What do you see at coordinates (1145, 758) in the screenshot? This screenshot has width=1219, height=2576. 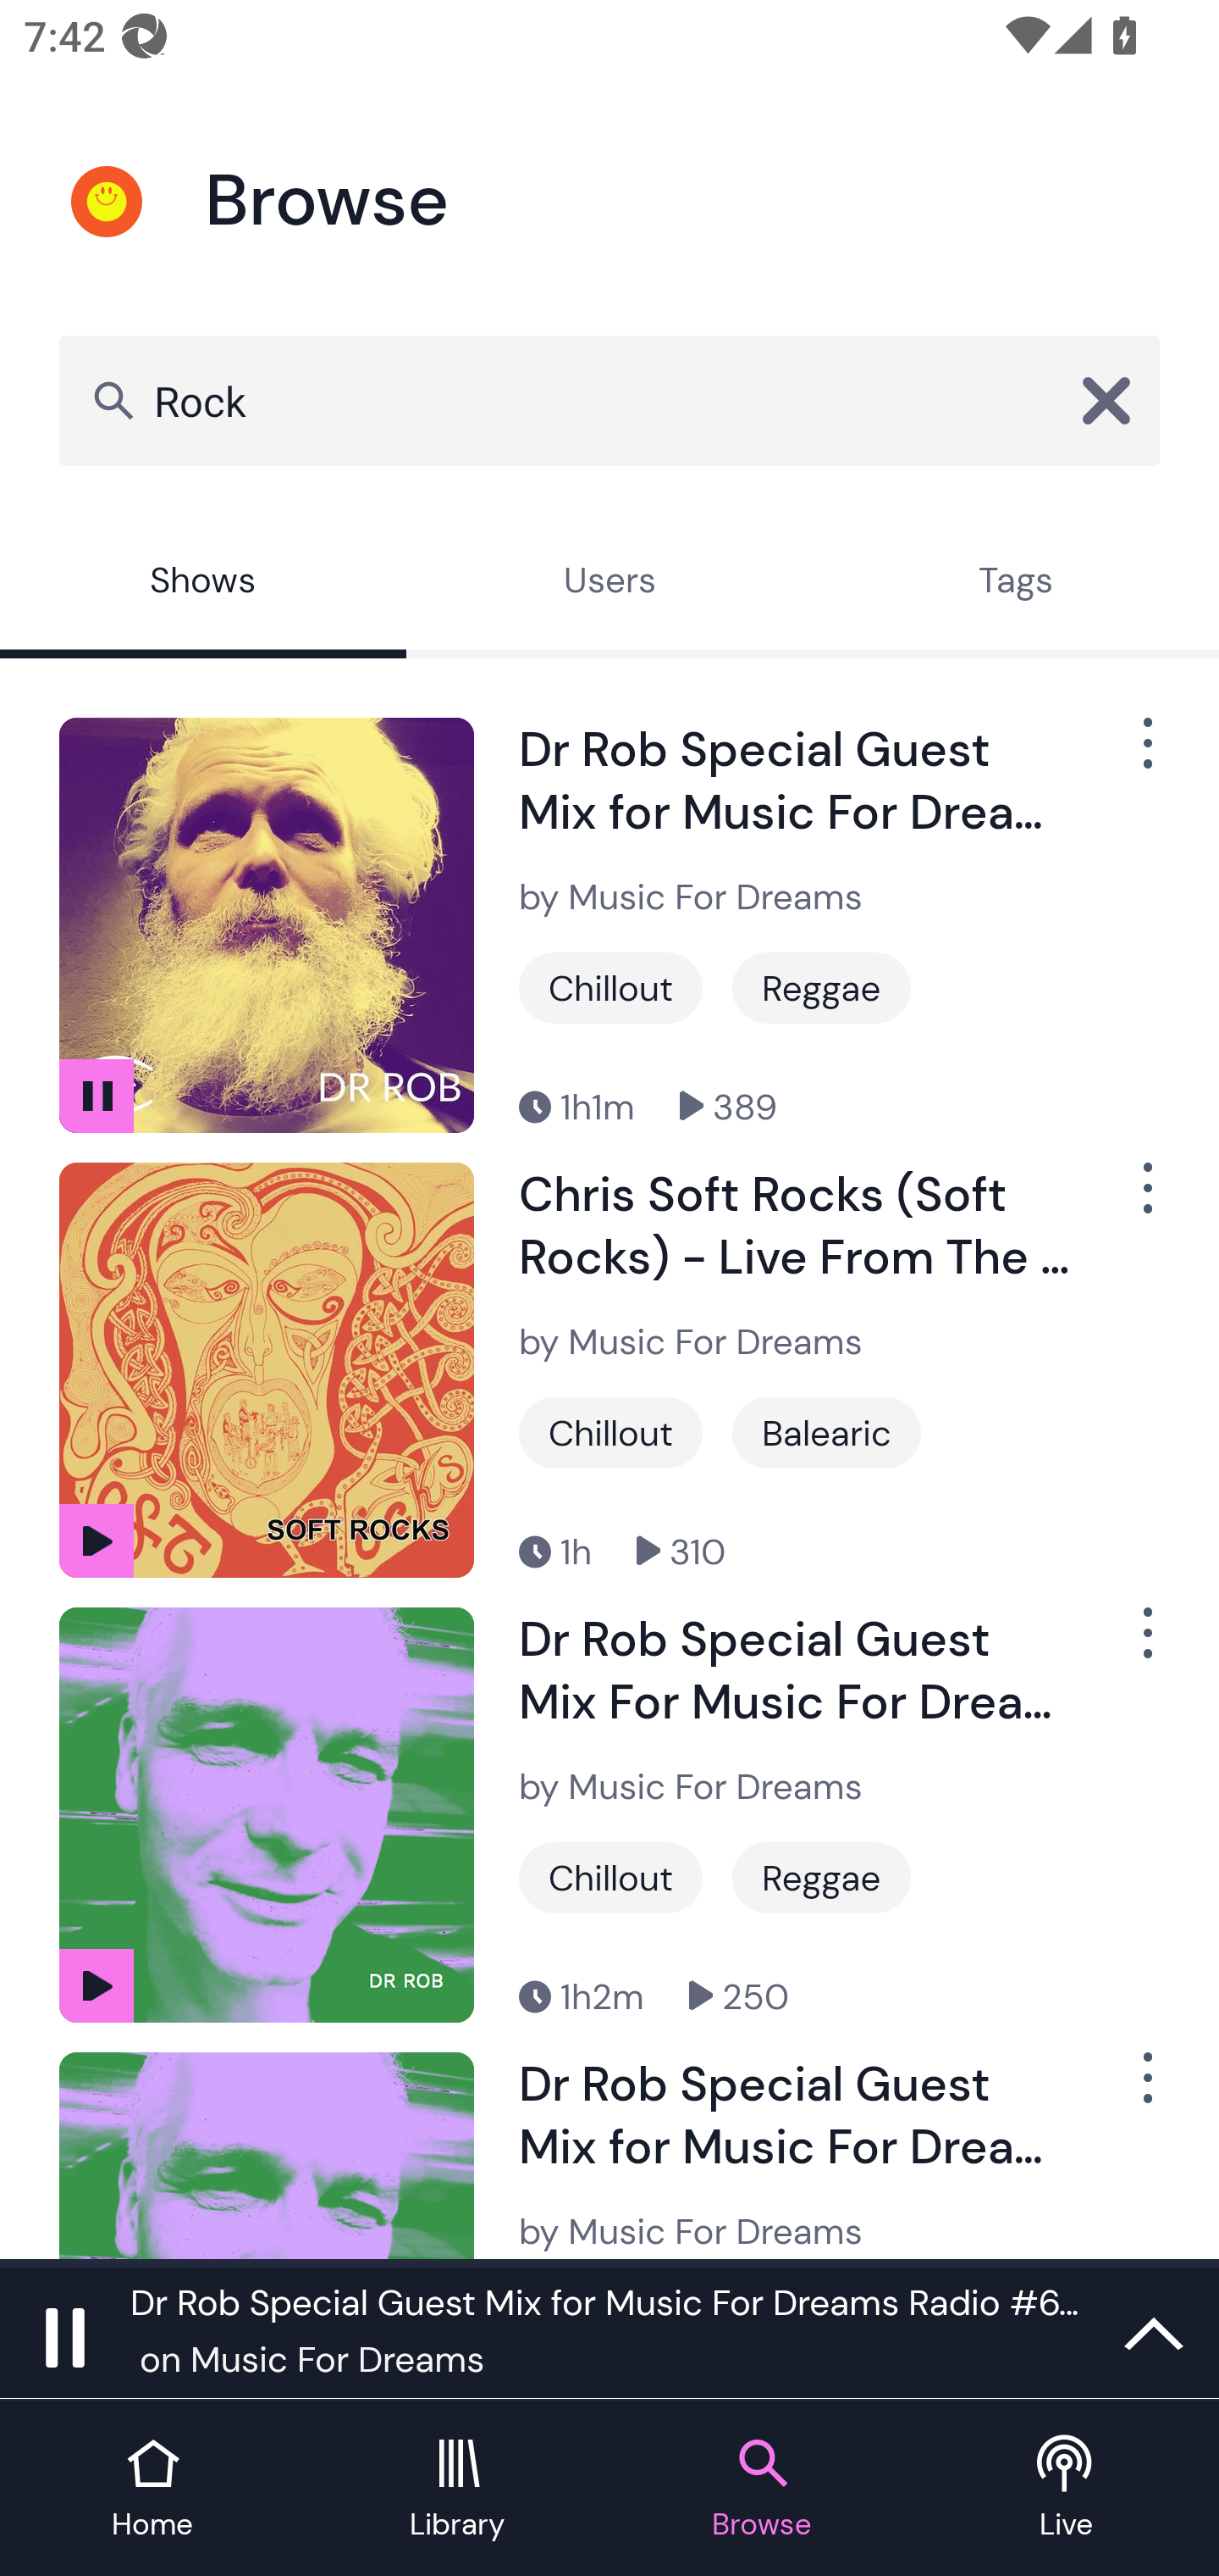 I see `Show Options Menu Button` at bounding box center [1145, 758].